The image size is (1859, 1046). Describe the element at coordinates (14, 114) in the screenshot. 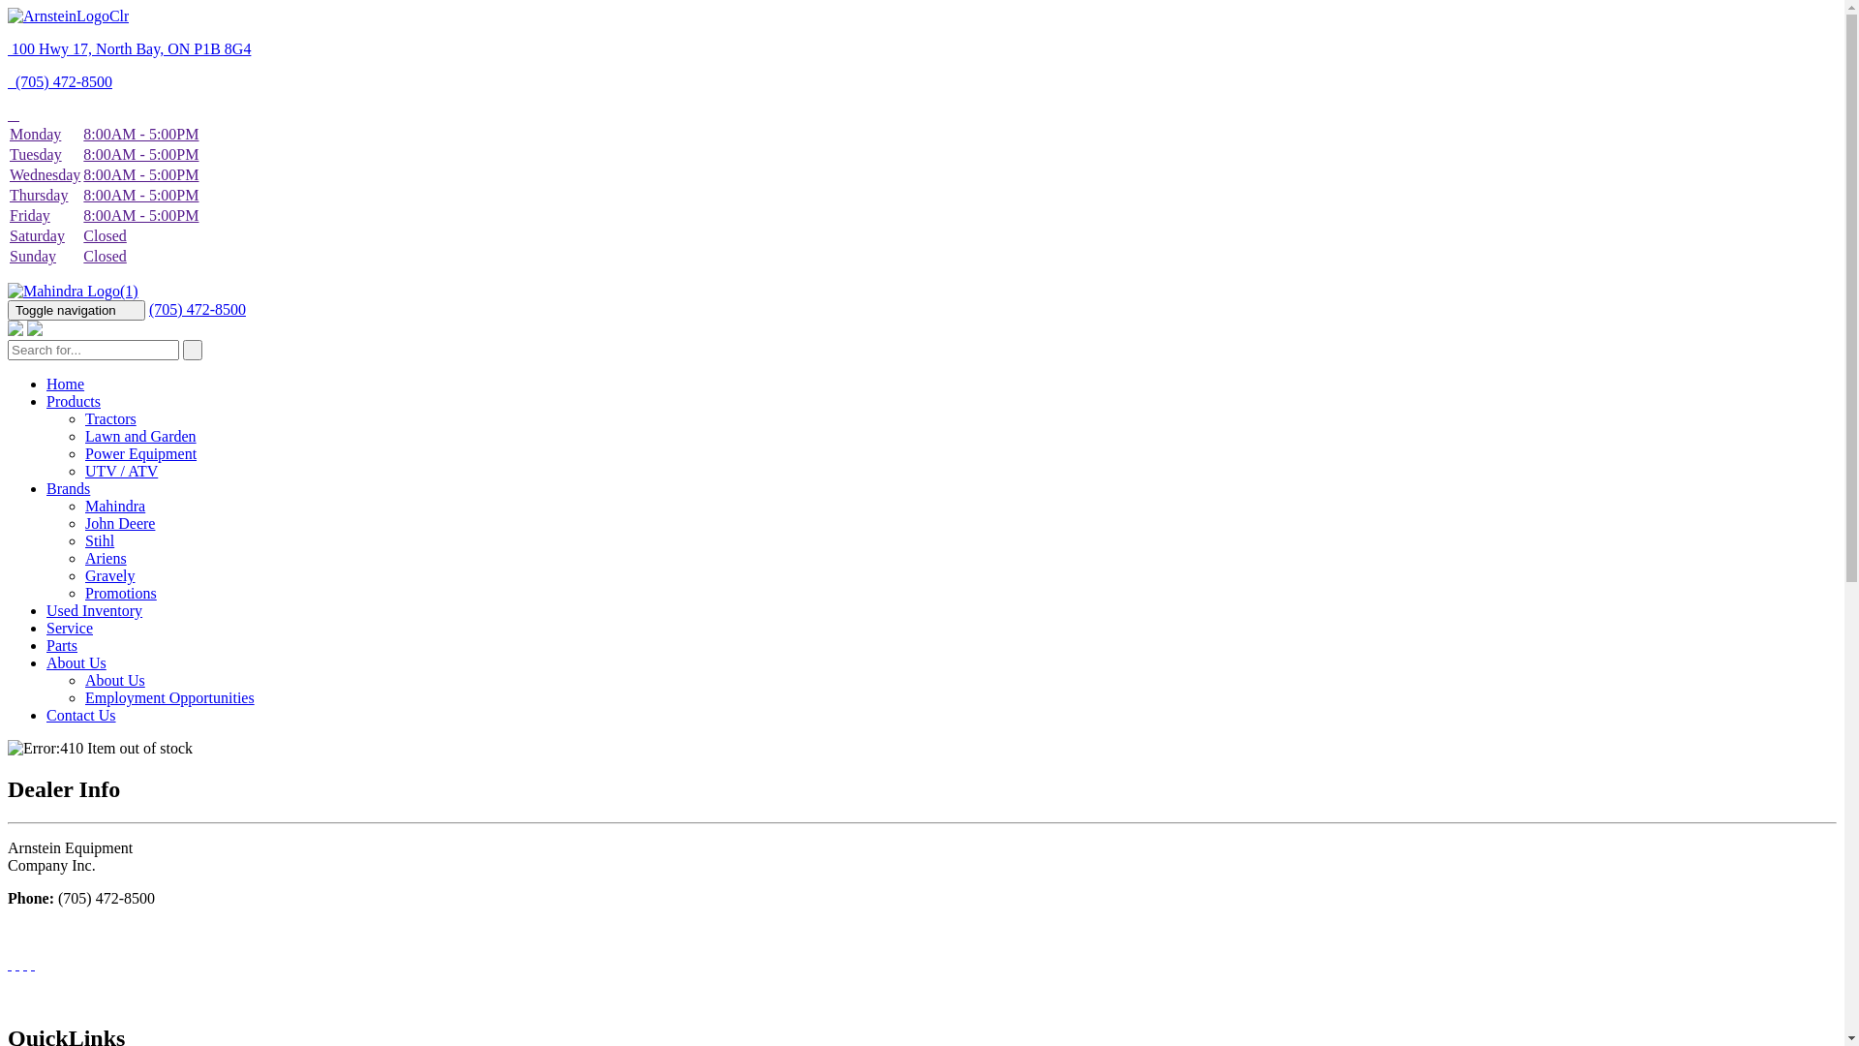

I see `   ` at that location.